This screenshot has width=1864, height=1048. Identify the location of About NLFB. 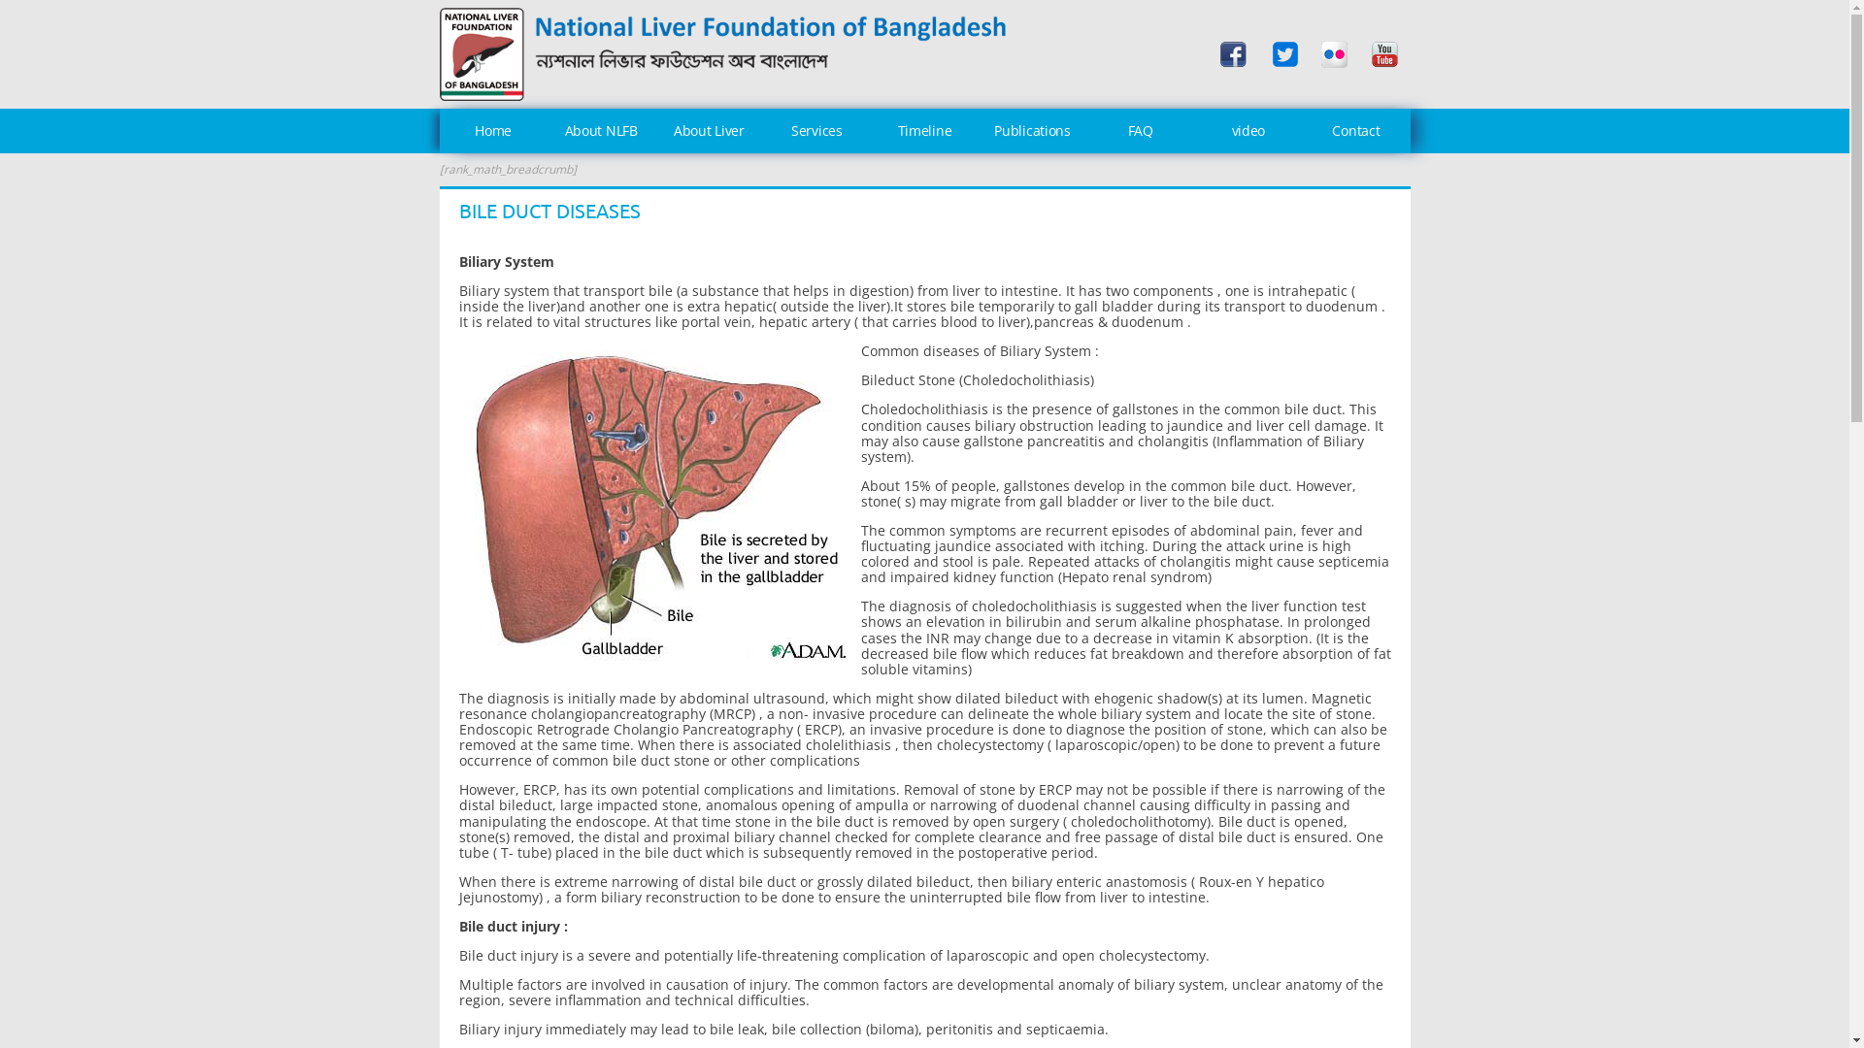
(602, 131).